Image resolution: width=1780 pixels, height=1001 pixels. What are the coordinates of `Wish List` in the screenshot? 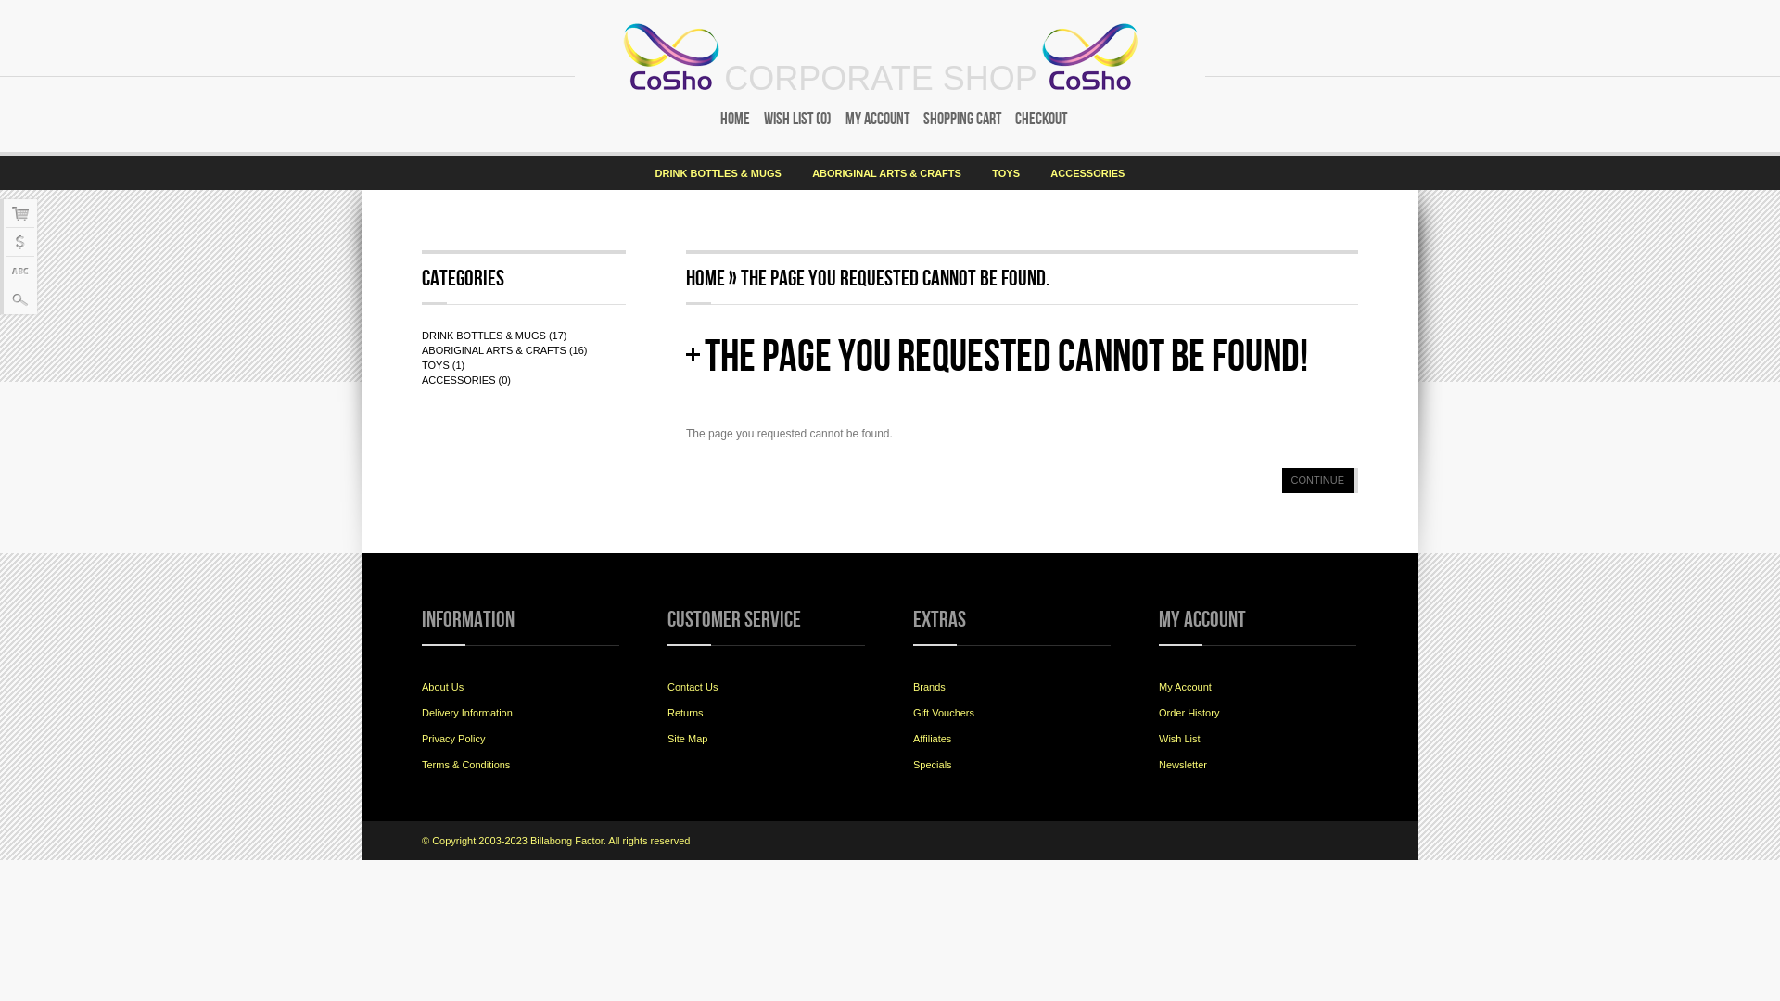 It's located at (1179, 739).